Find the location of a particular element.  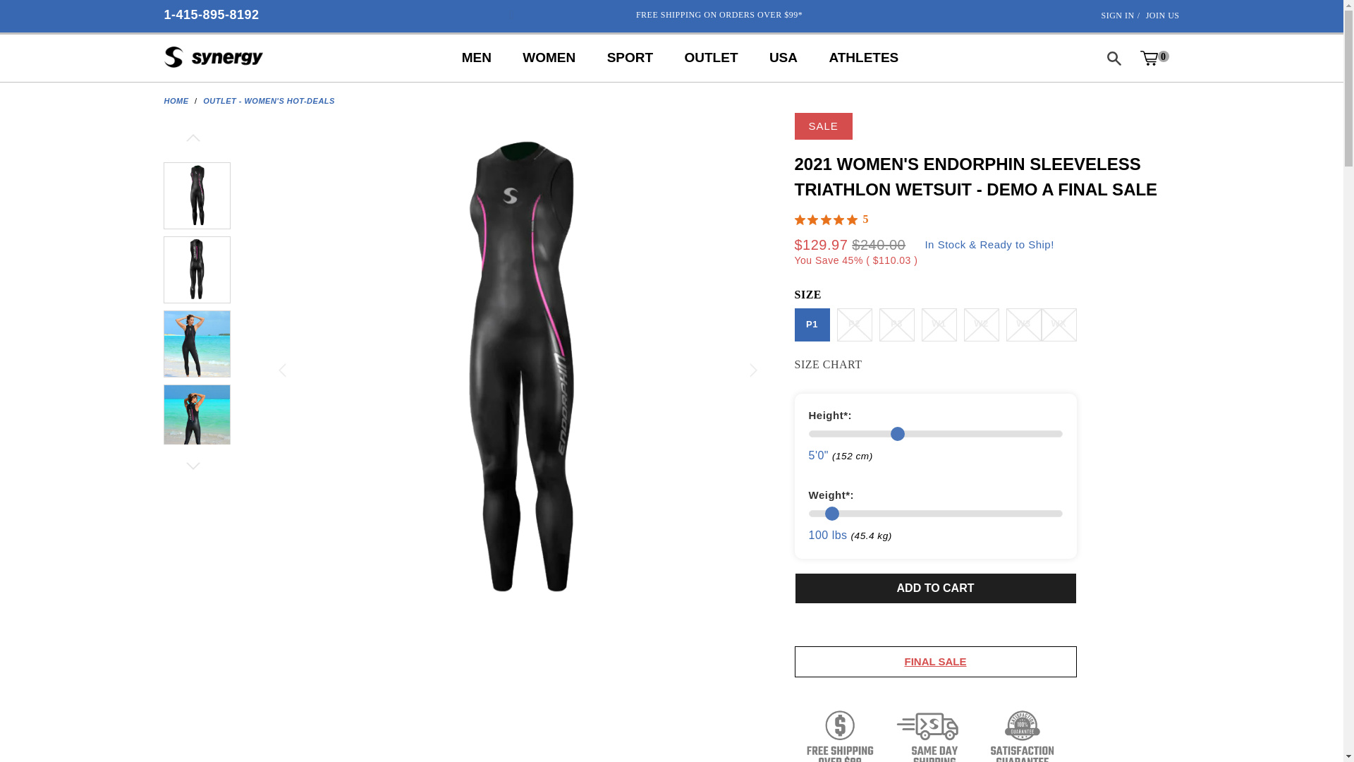

Cart is located at coordinates (1154, 58).